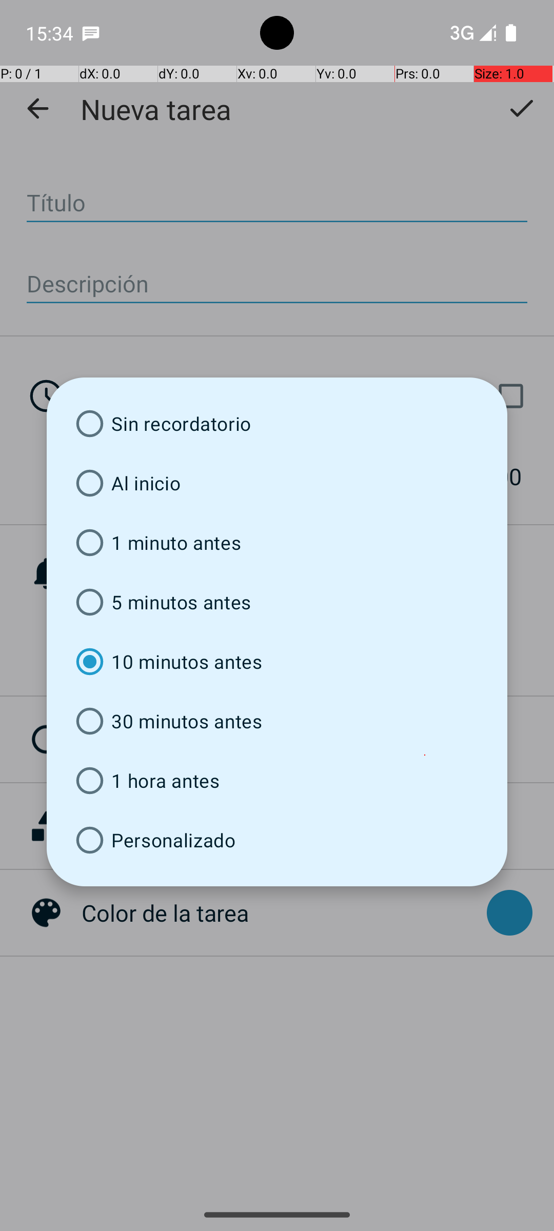 The width and height of the screenshot is (554, 1231). I want to click on 1 hora antes, so click(277, 781).